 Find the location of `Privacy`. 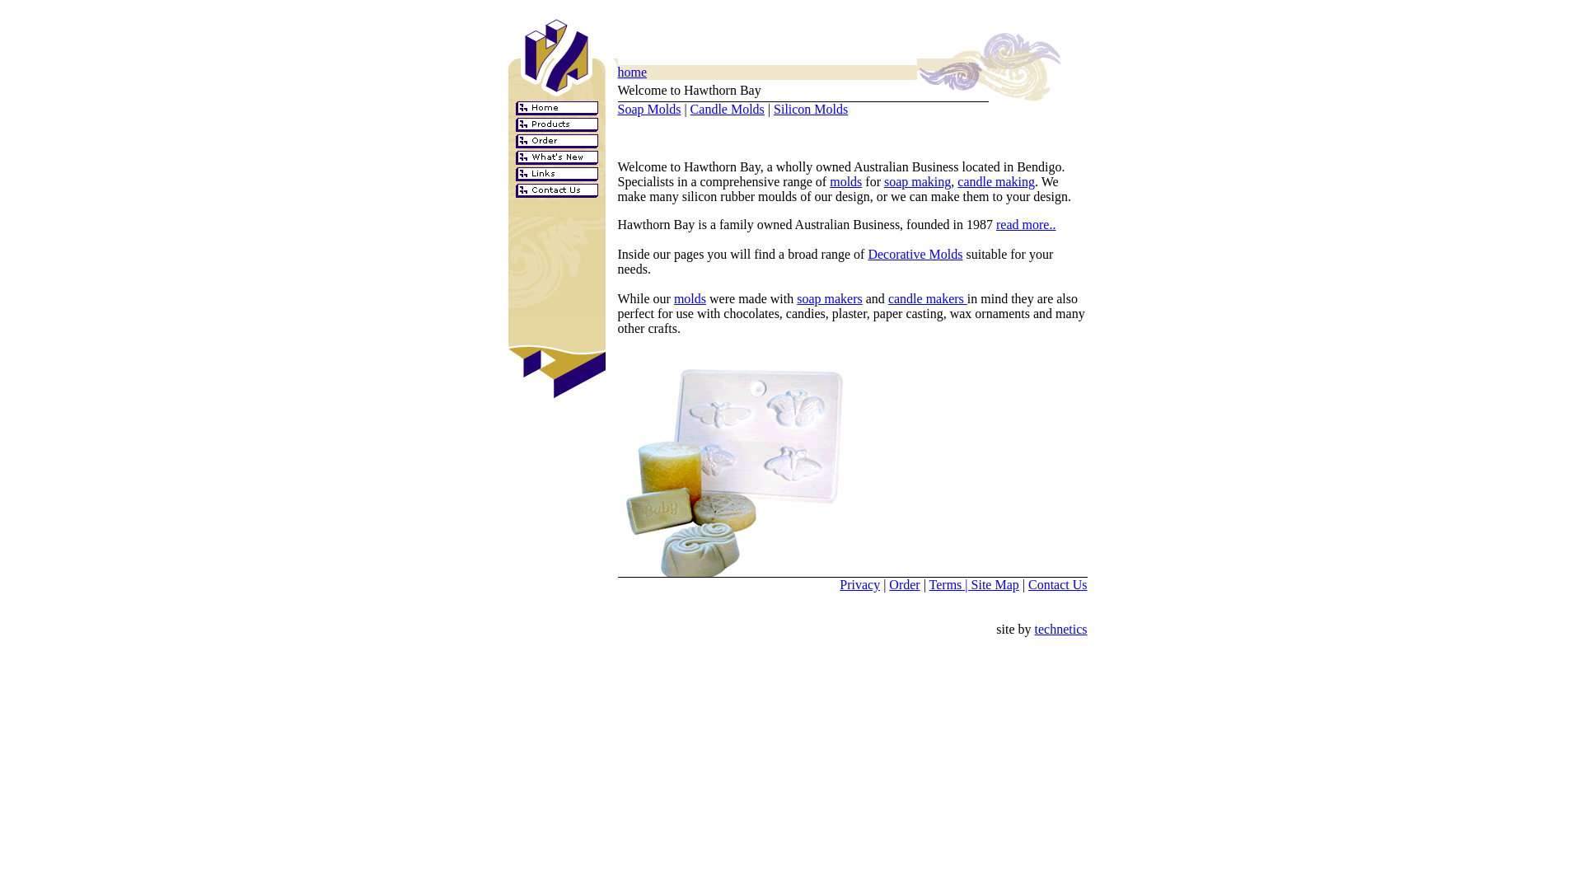

Privacy is located at coordinates (860, 585).